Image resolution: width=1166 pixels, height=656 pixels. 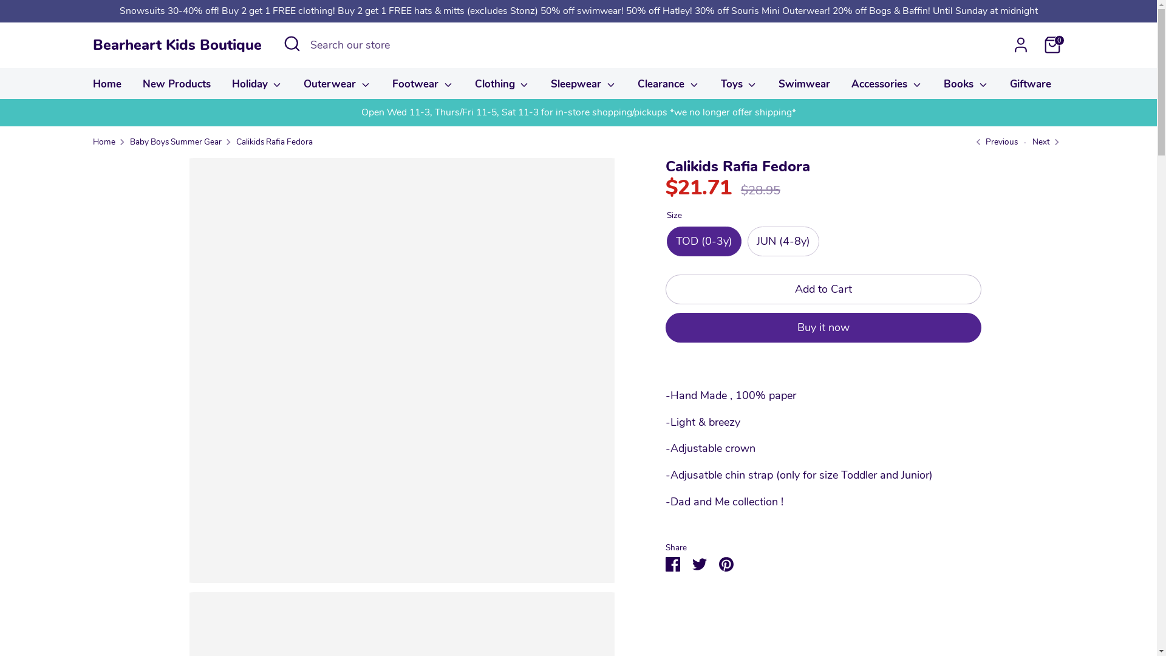 I want to click on Calikids Rafia Fedora, so click(x=274, y=142).